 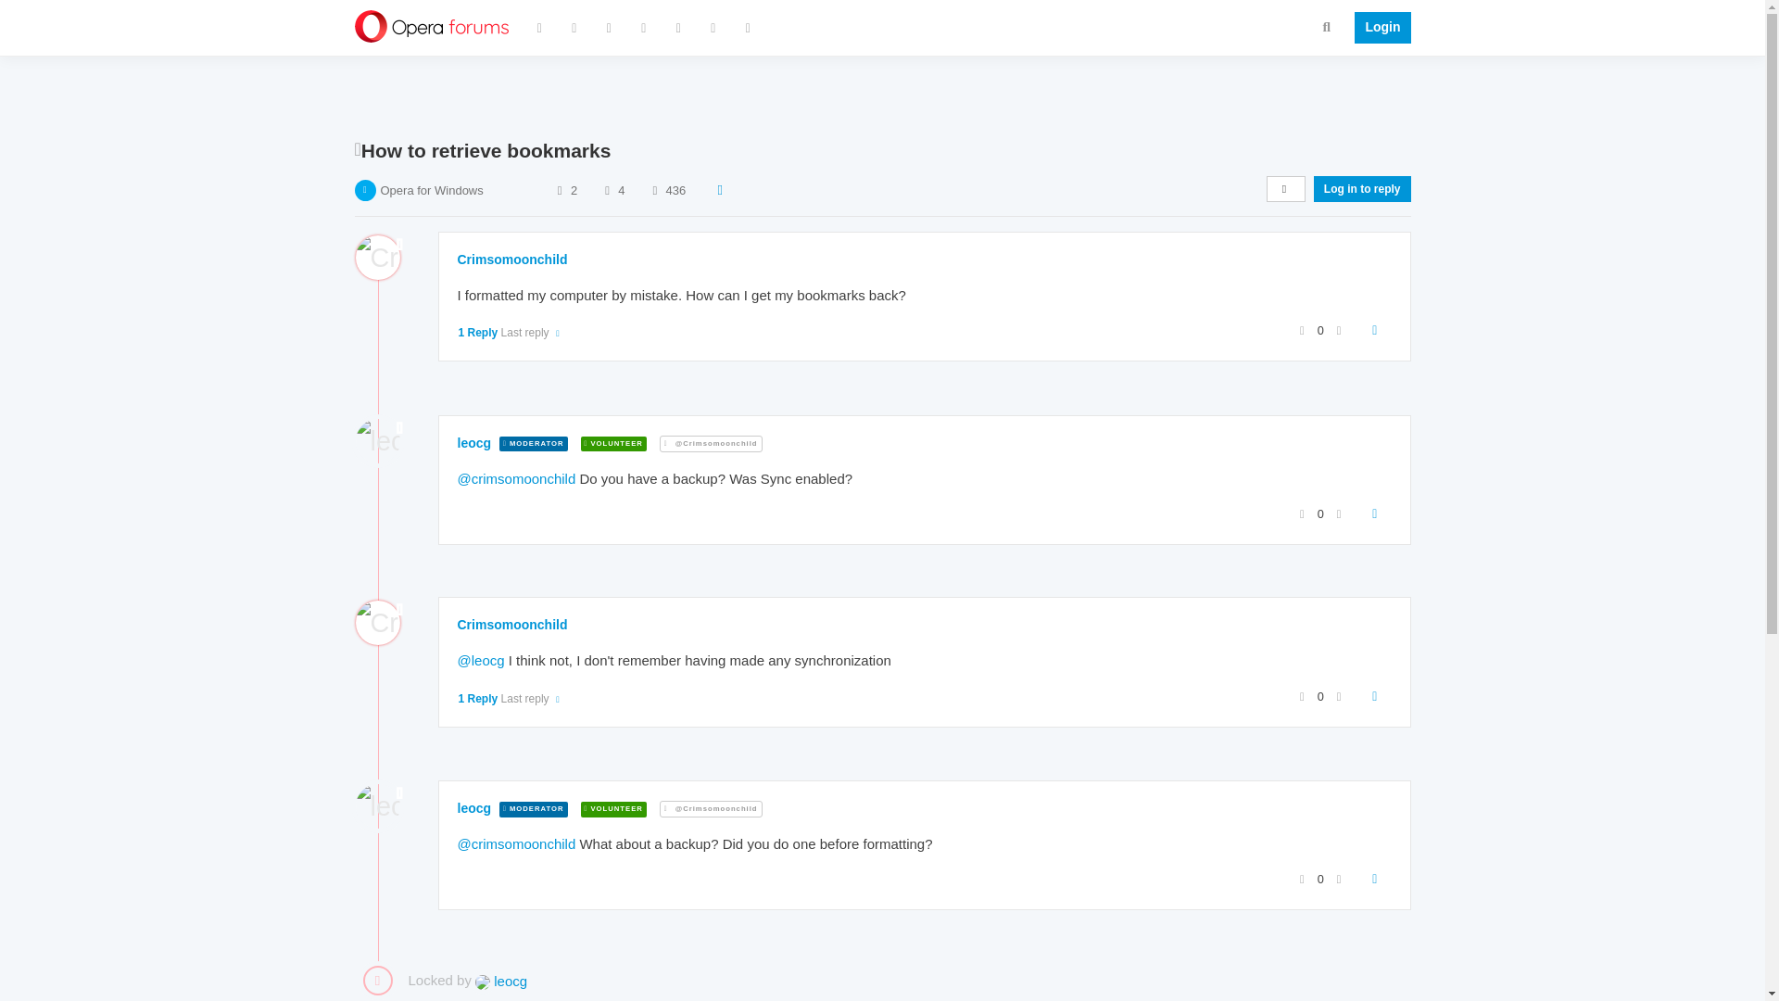 I want to click on Log in to reply, so click(x=1362, y=189).